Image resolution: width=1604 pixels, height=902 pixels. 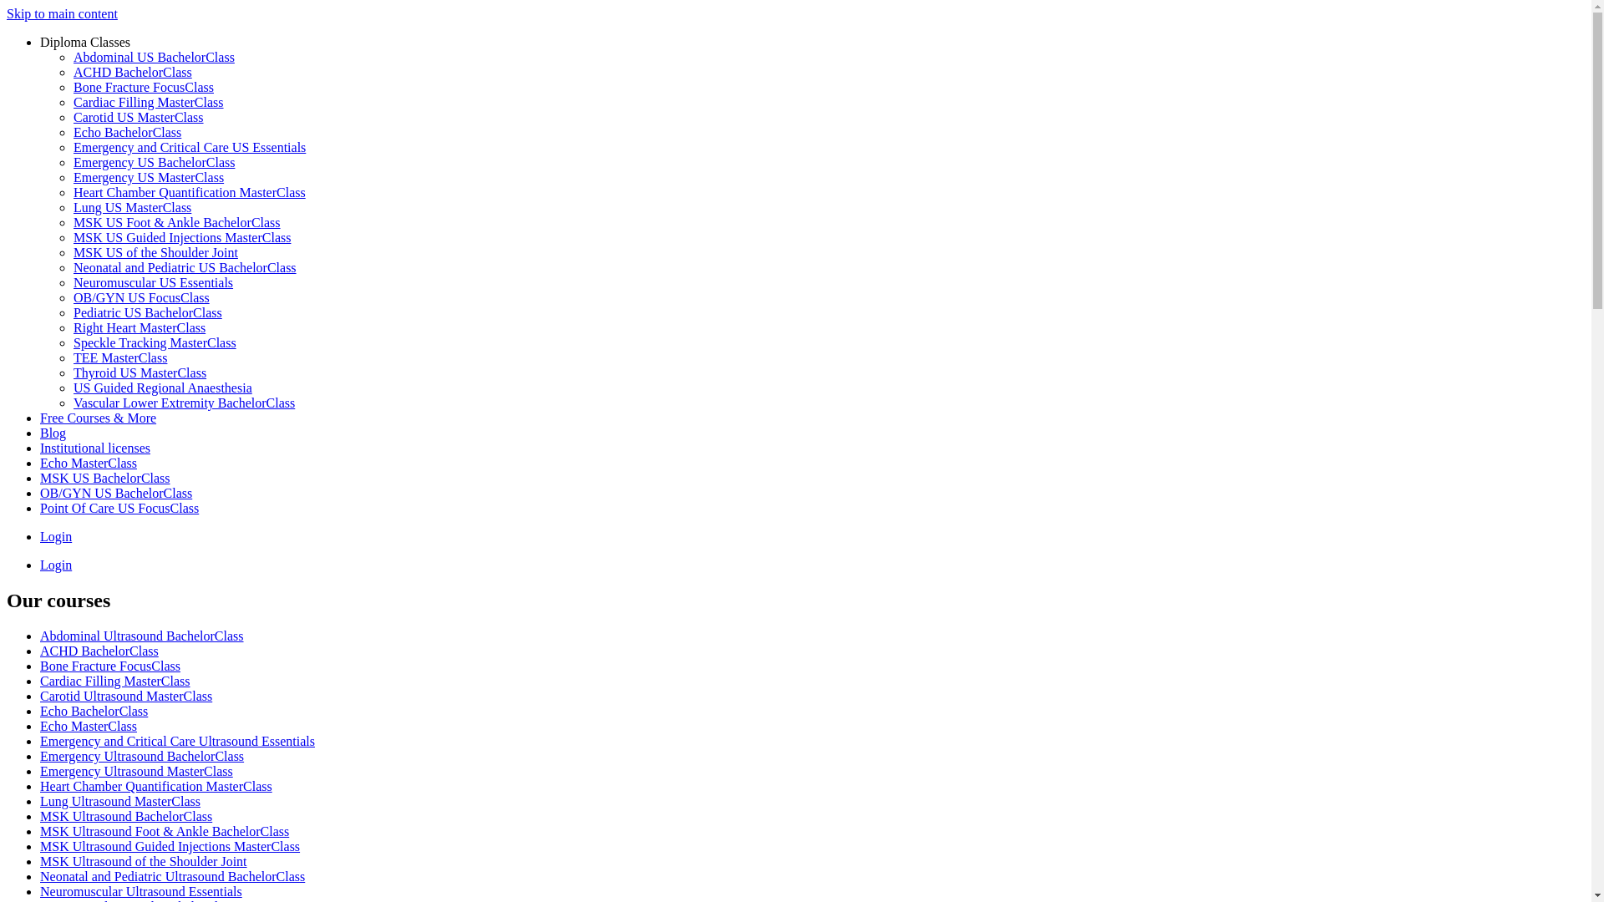 I want to click on Login, so click(x=56, y=565).